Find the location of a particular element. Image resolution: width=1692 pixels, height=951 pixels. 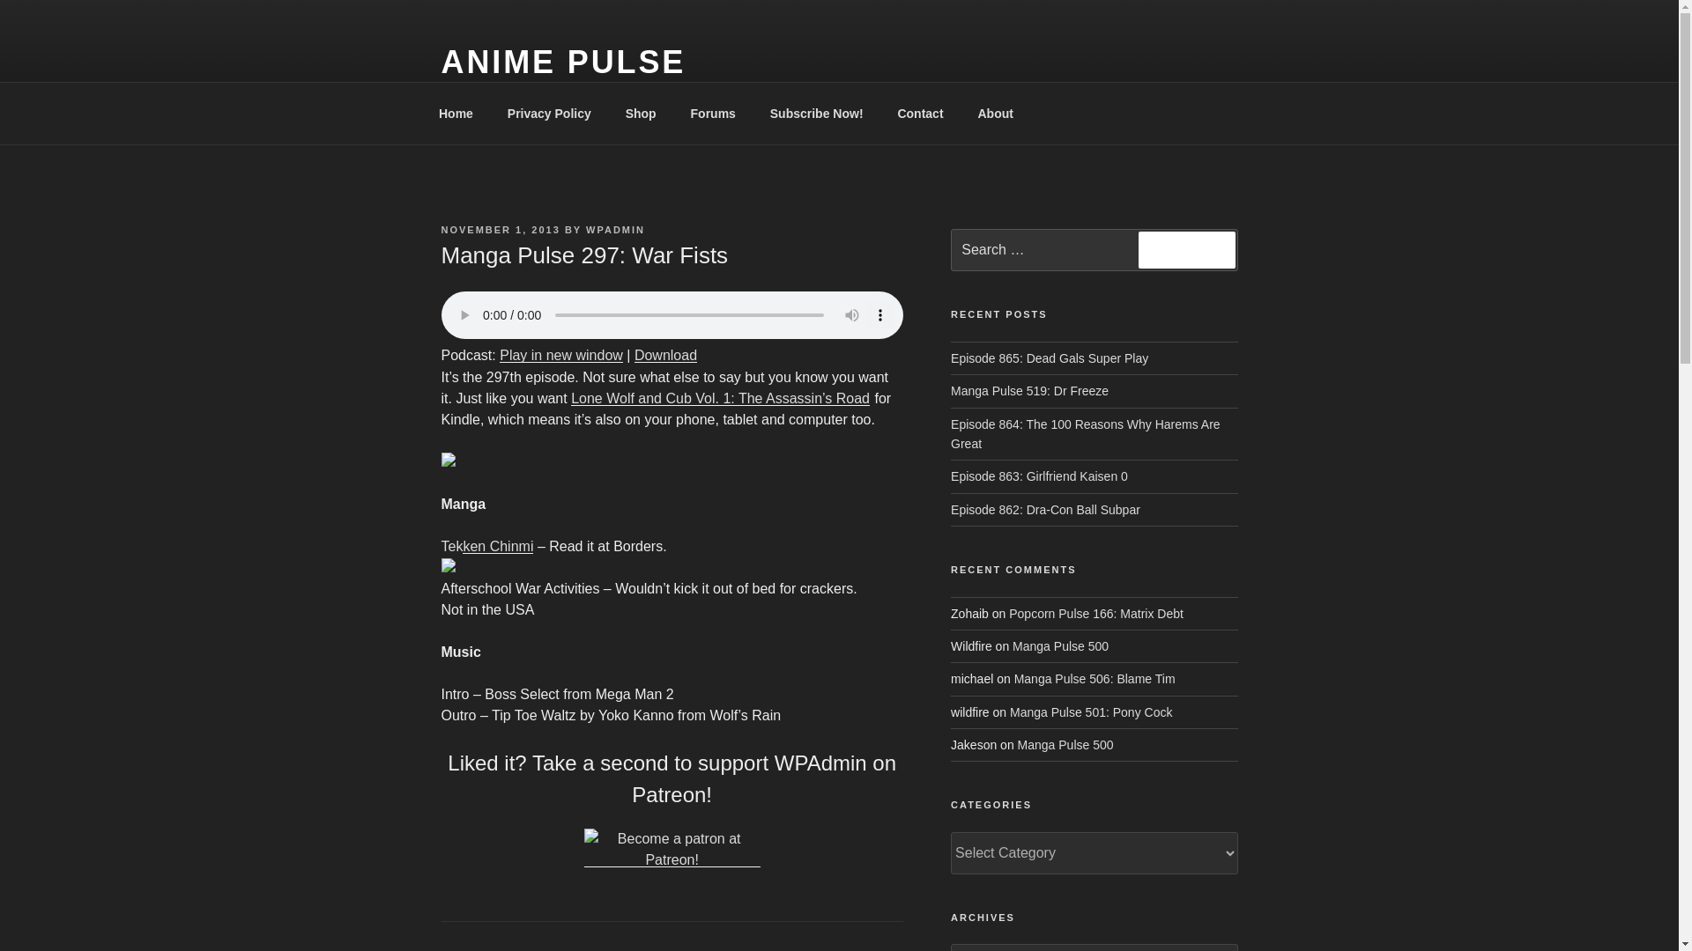

WPADMIN is located at coordinates (615, 229).